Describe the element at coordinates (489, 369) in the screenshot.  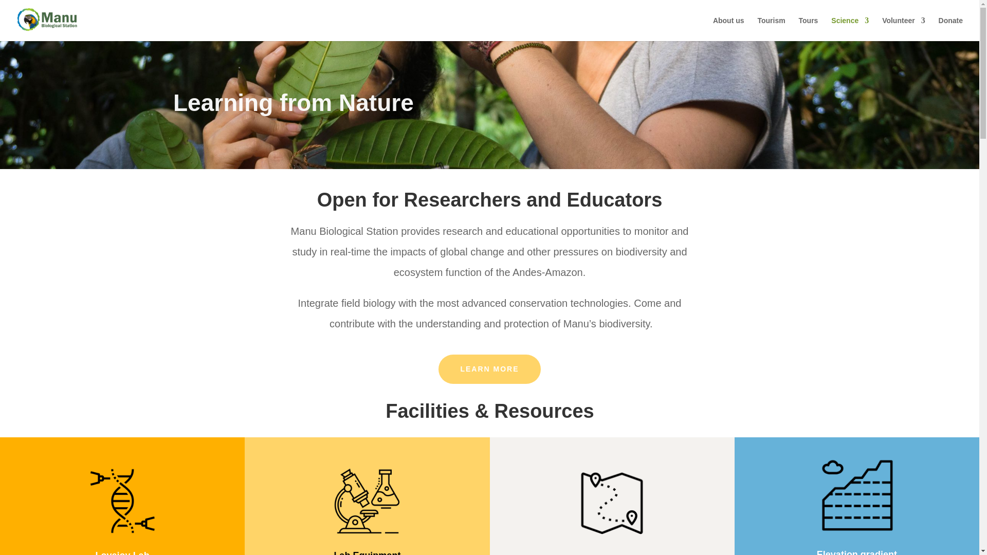
I see `LEARN MORE` at that location.